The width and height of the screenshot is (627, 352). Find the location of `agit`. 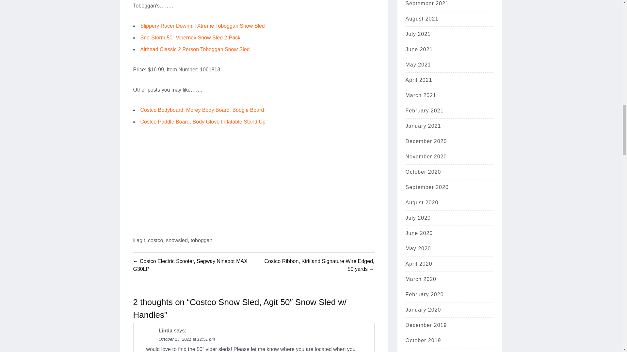

agit is located at coordinates (140, 241).